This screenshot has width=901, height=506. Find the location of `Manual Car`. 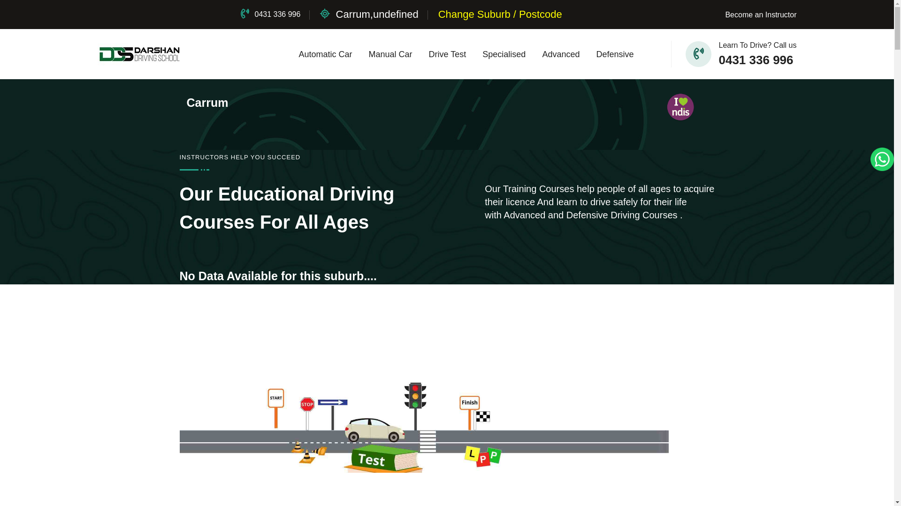

Manual Car is located at coordinates (390, 54).